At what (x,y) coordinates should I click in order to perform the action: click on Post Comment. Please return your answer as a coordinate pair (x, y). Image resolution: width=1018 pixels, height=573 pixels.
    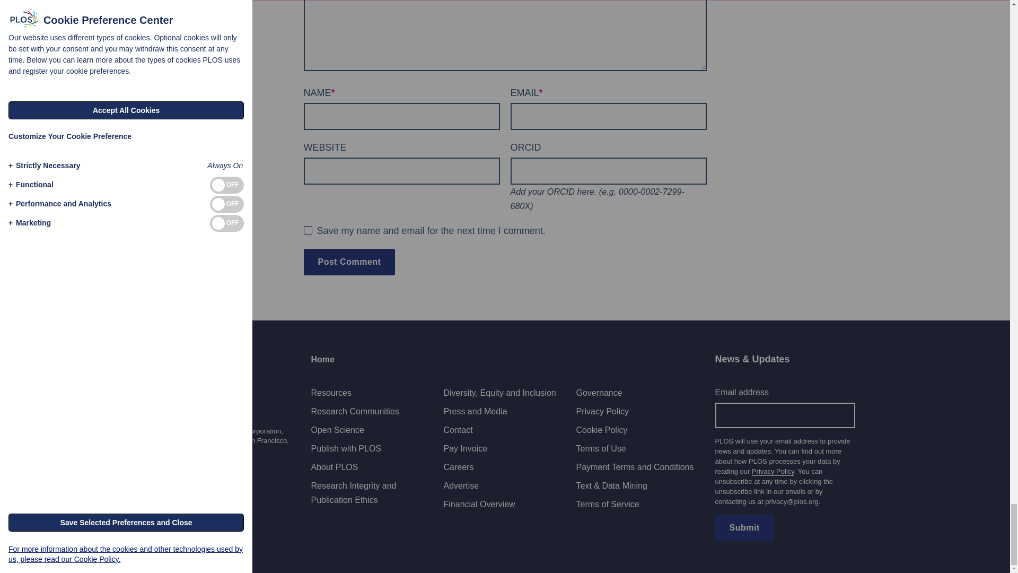
    Looking at the image, I should click on (349, 262).